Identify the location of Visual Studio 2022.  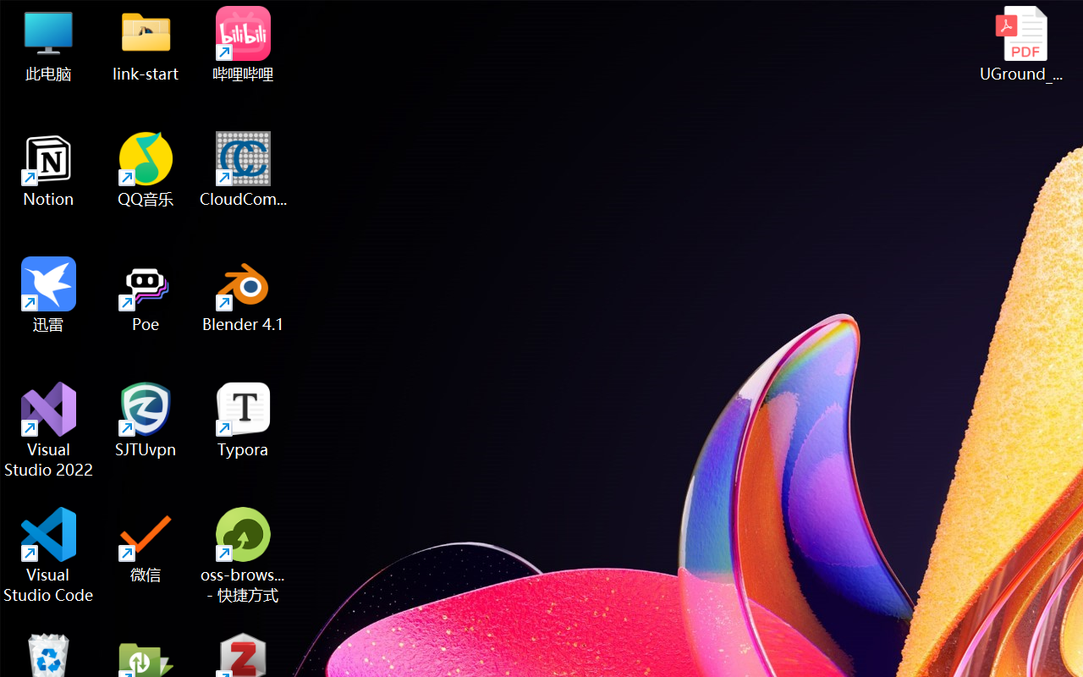
(49, 430).